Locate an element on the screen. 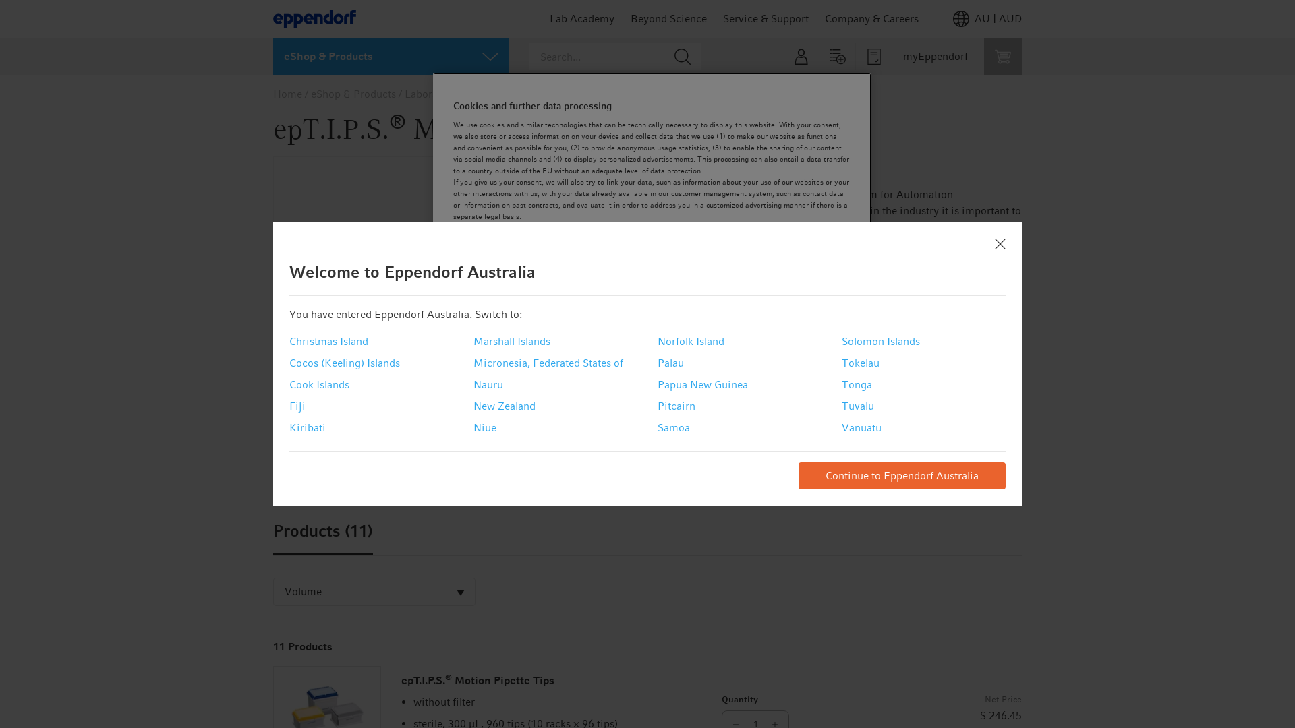 Image resolution: width=1295 pixels, height=728 pixels. Kiribati is located at coordinates (308, 428).